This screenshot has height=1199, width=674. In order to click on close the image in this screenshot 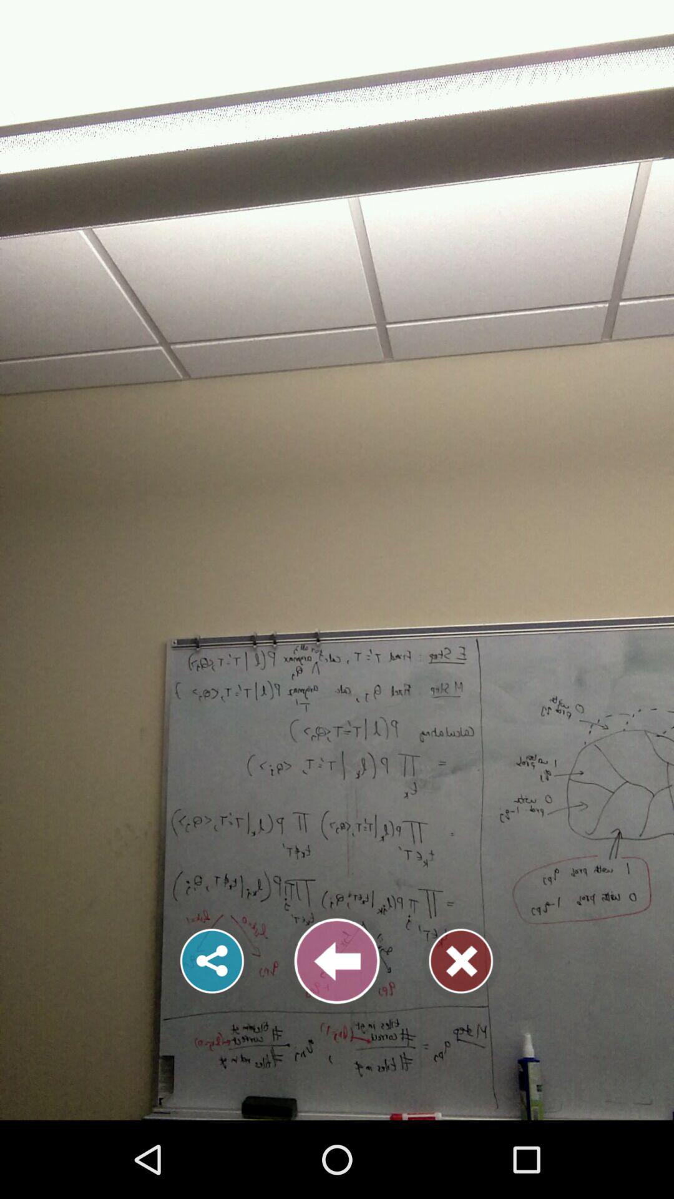, I will do `click(461, 961)`.